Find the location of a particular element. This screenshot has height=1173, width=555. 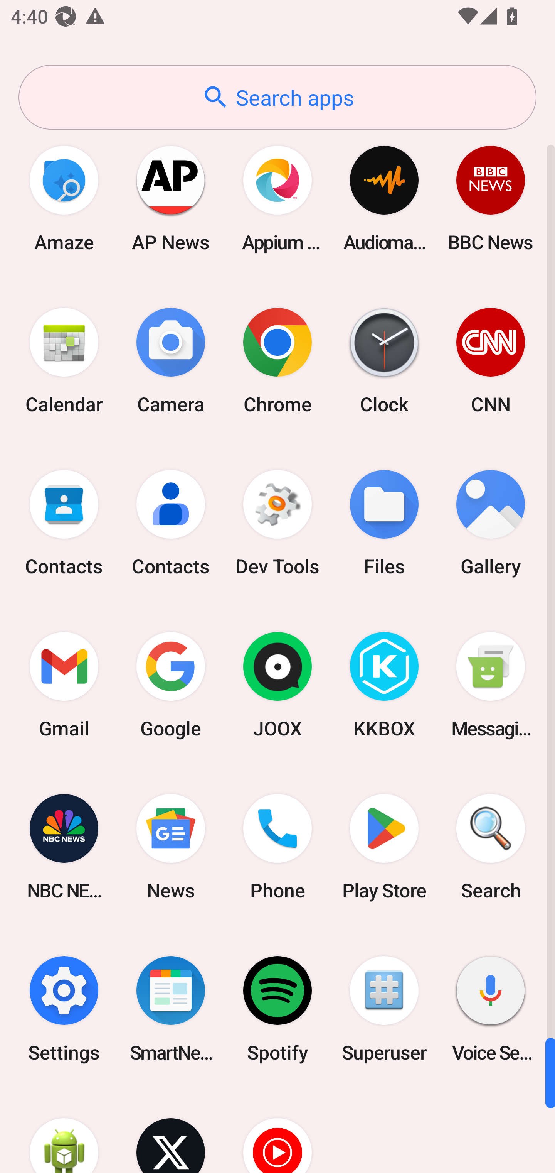

JOOX is located at coordinates (277, 685).